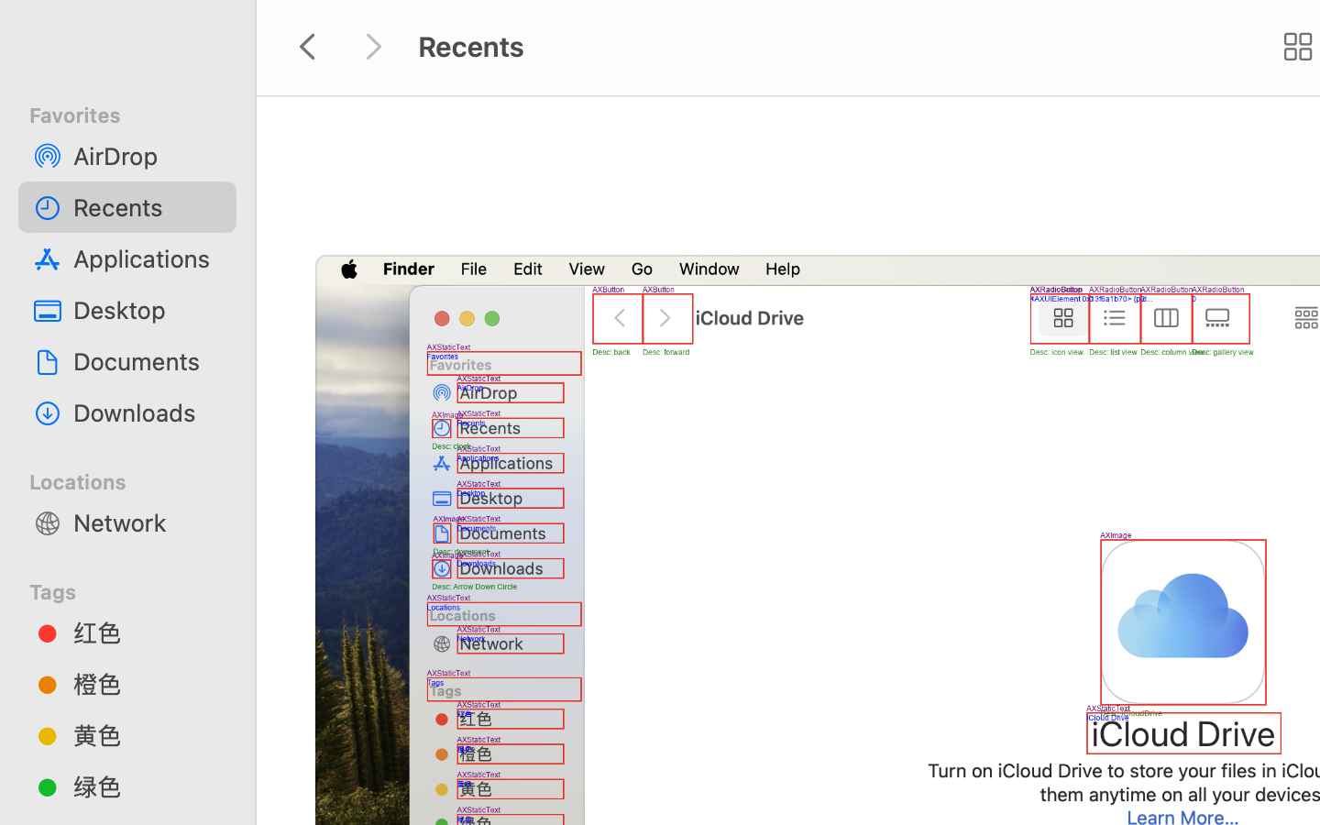 The width and height of the screenshot is (1320, 825). I want to click on Applications, so click(148, 258).